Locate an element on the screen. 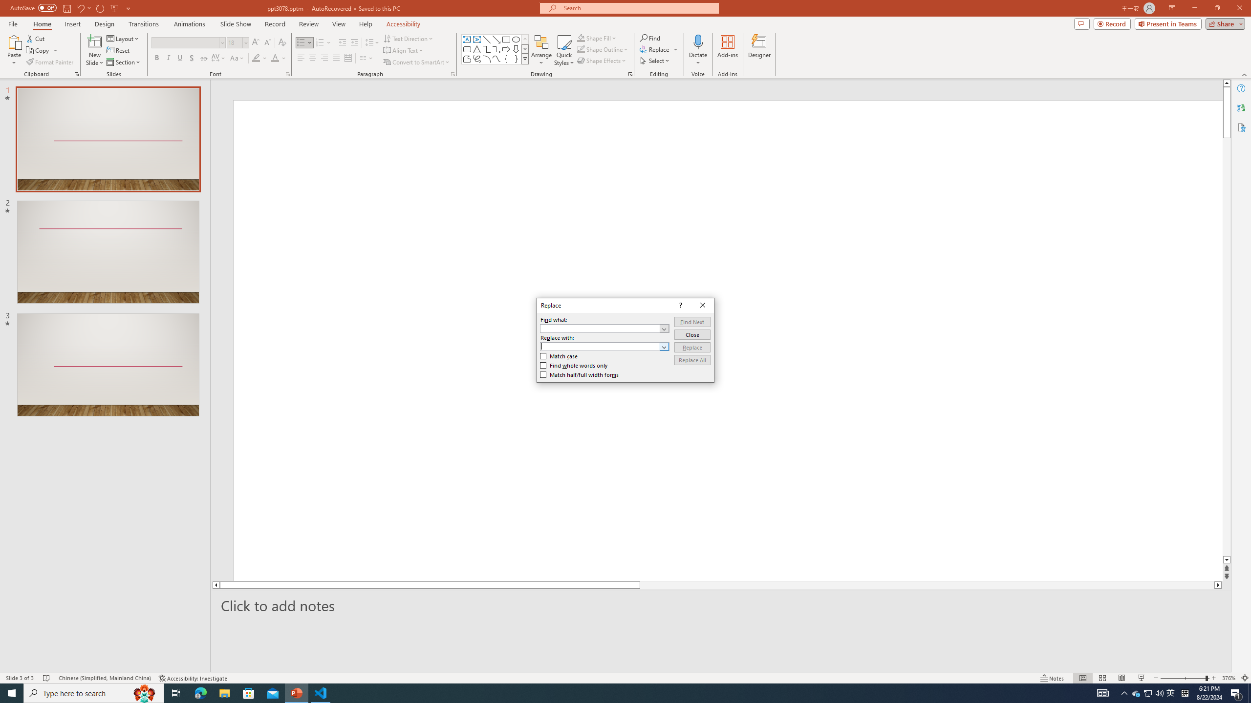 The height and width of the screenshot is (703, 1251). Format Painter is located at coordinates (51, 62).